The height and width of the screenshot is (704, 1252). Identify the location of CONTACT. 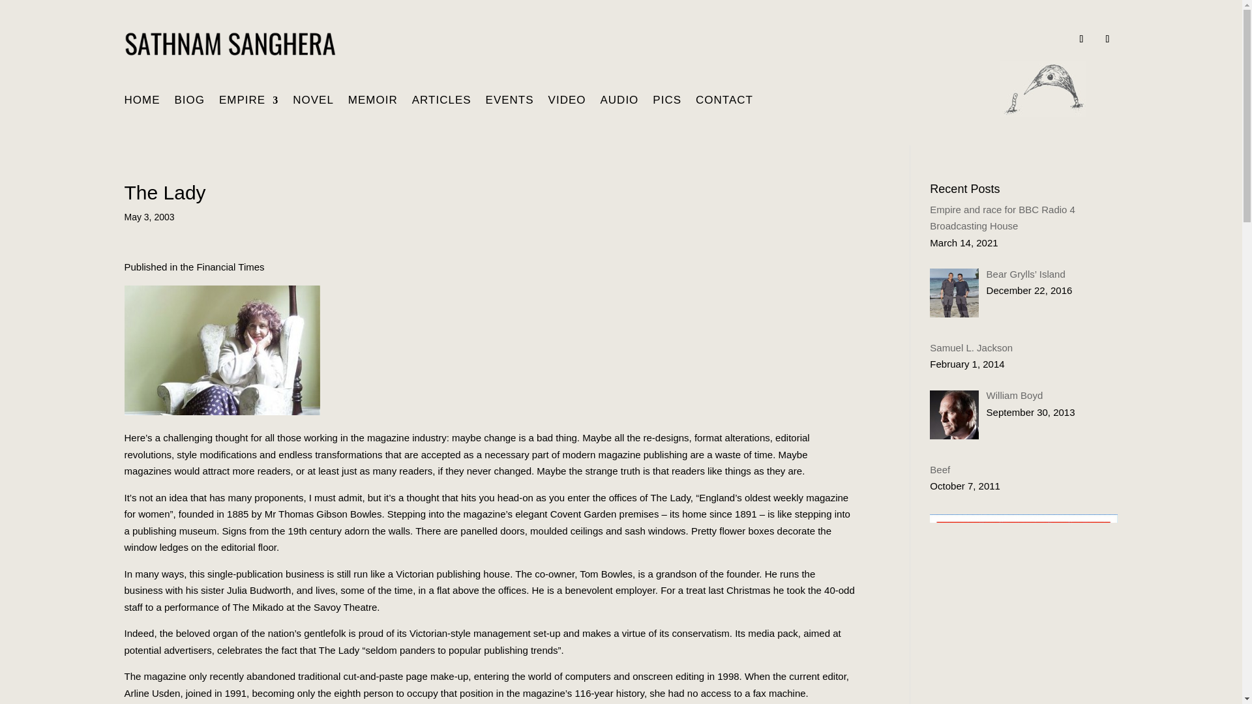
(724, 102).